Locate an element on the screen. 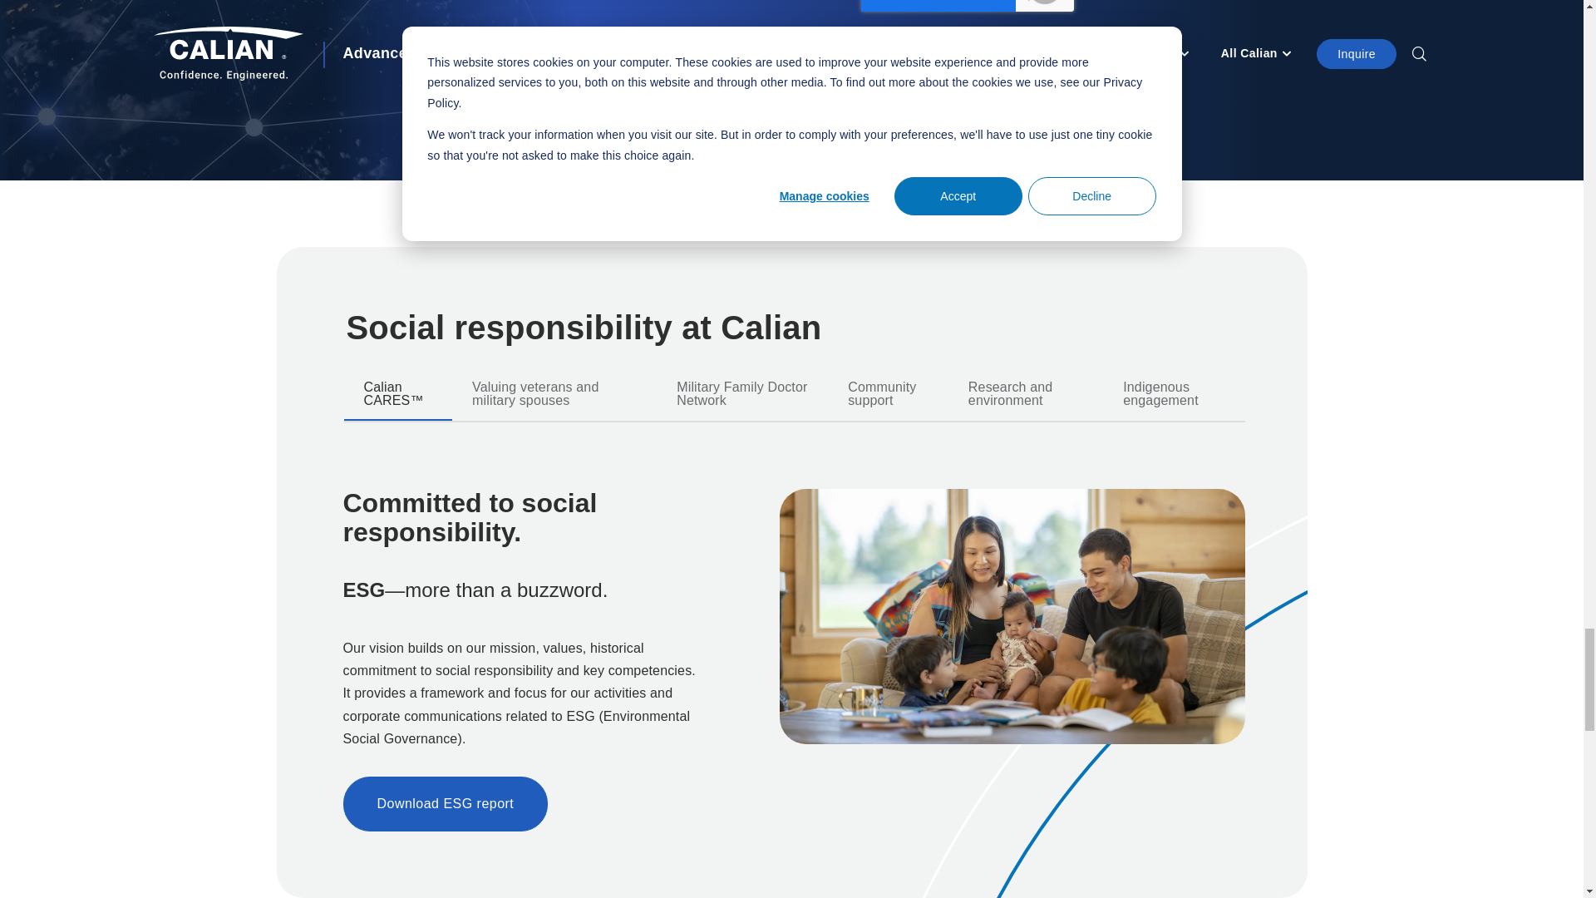  reCAPTCHA is located at coordinates (968, 6).